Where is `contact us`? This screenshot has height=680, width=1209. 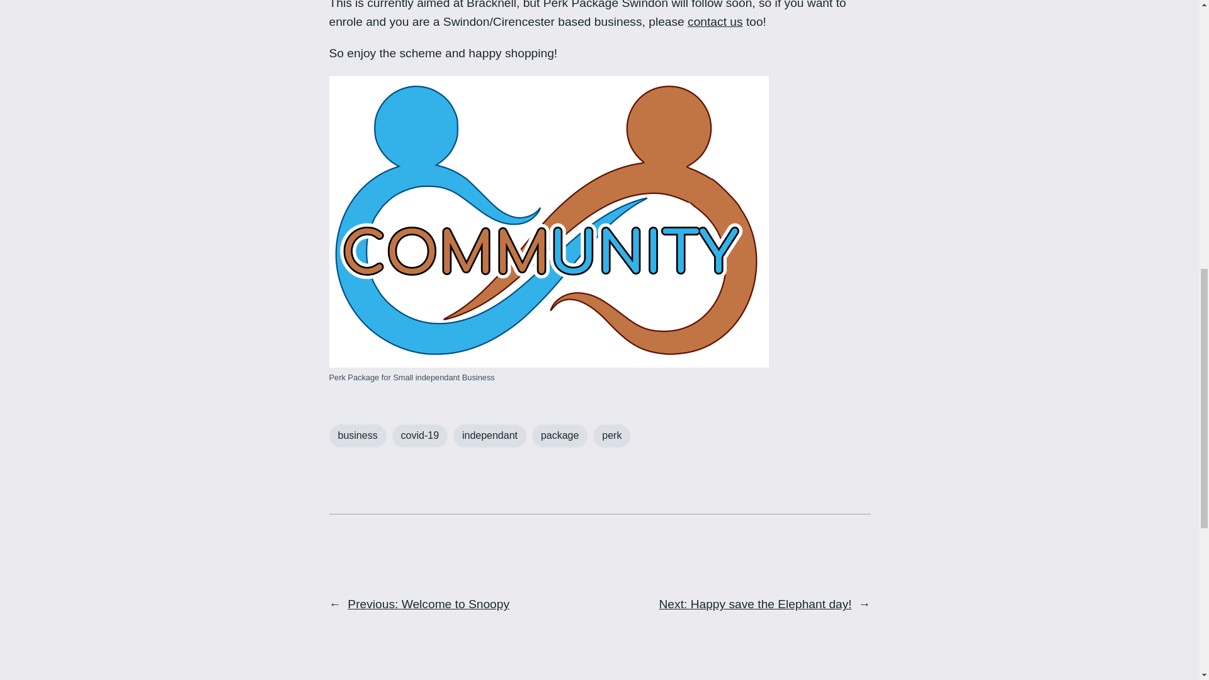 contact us is located at coordinates (715, 21).